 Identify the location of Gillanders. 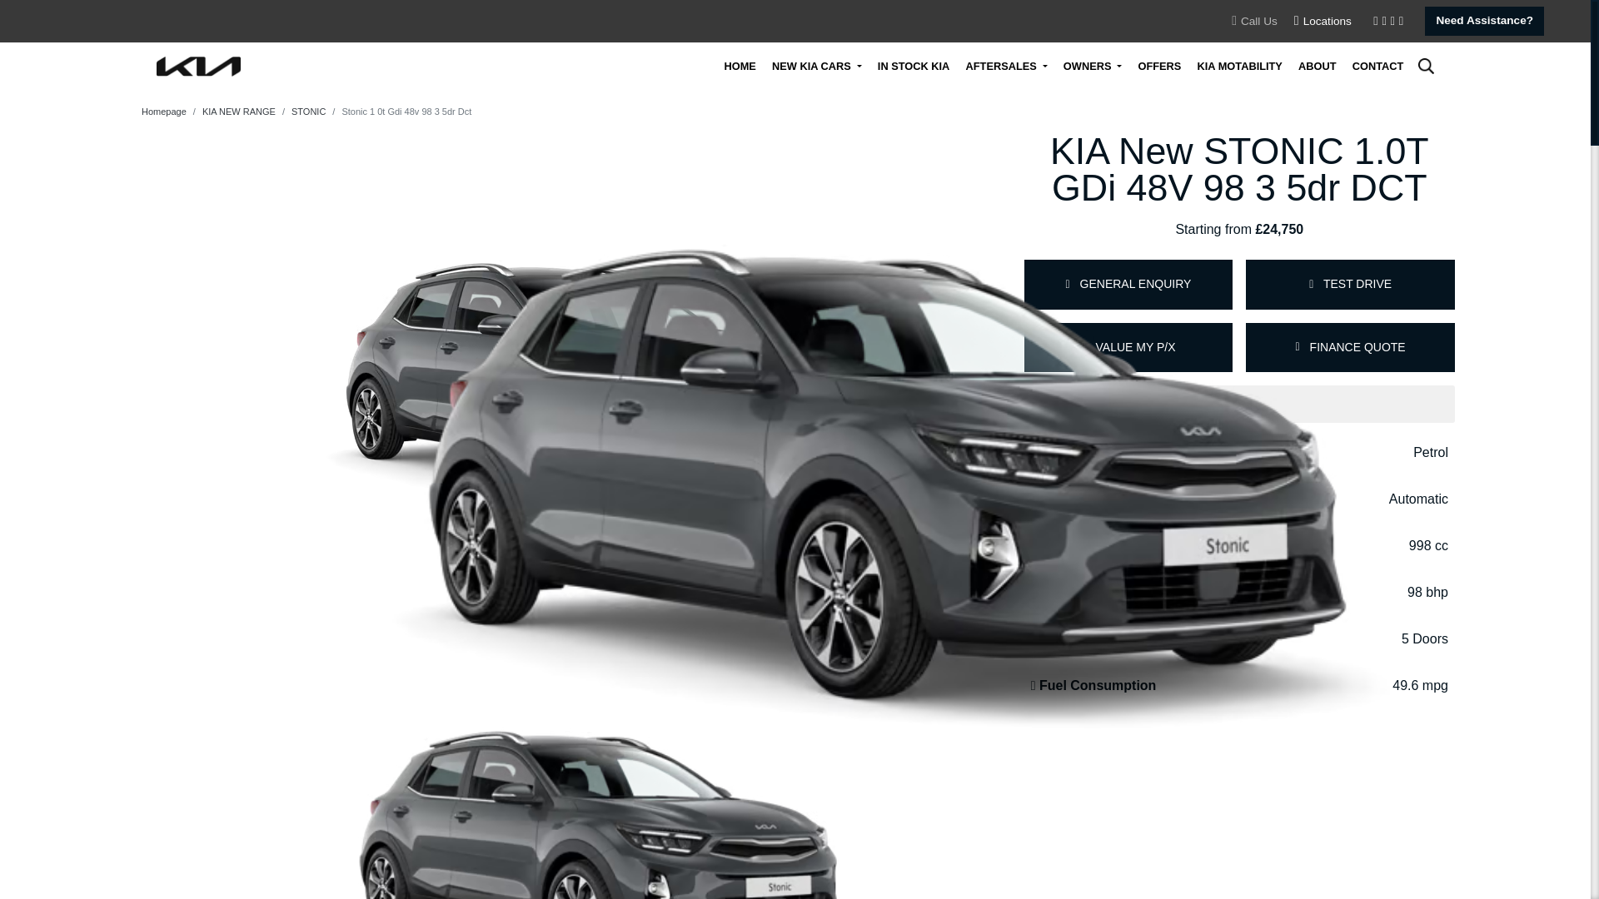
(198, 65).